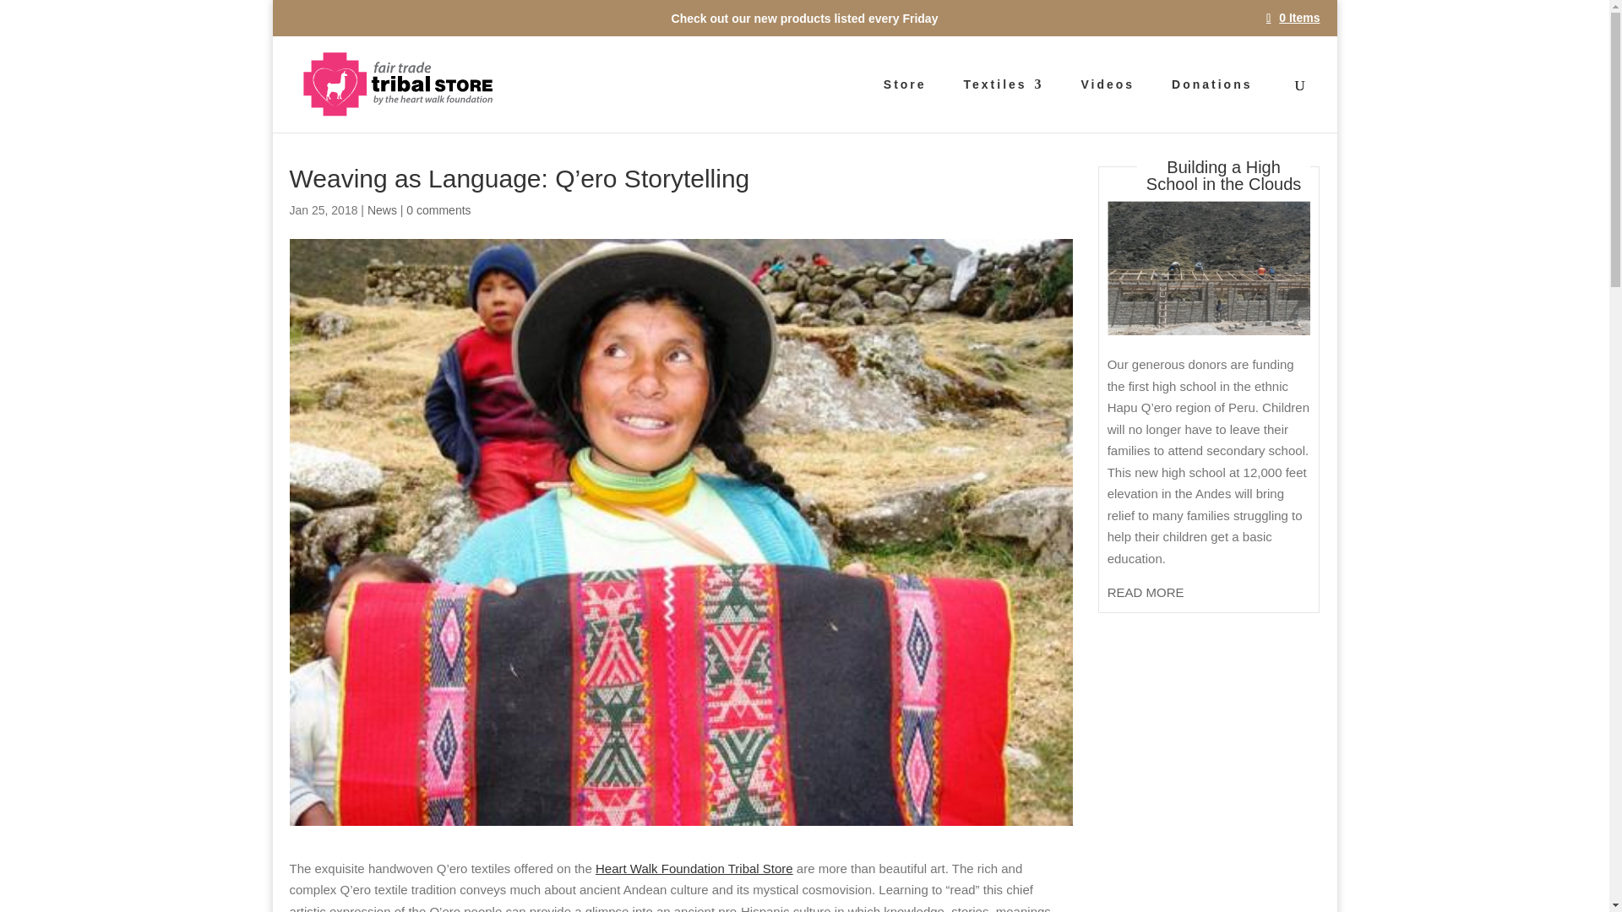 The width and height of the screenshot is (1622, 912). I want to click on Heart Walk Foundation Tribal Store, so click(694, 868).